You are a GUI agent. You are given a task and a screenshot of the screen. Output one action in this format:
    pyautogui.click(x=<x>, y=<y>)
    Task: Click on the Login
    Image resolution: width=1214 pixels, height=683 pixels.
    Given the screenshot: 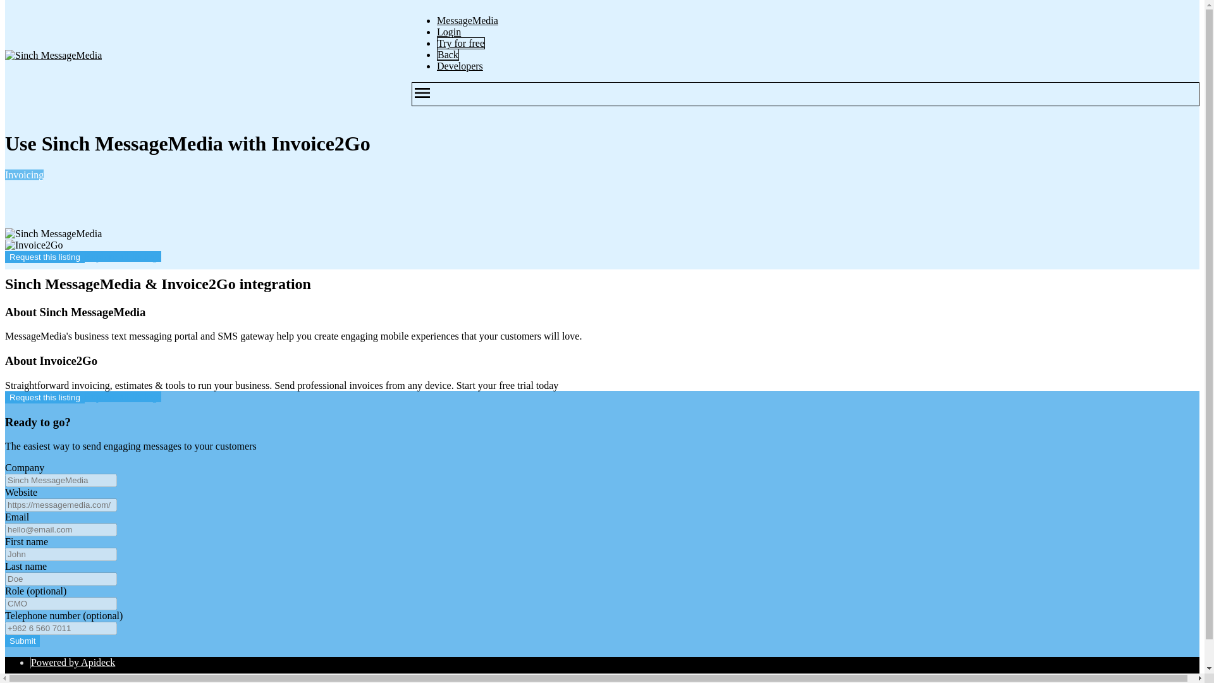 What is the action you would take?
    pyautogui.click(x=449, y=32)
    